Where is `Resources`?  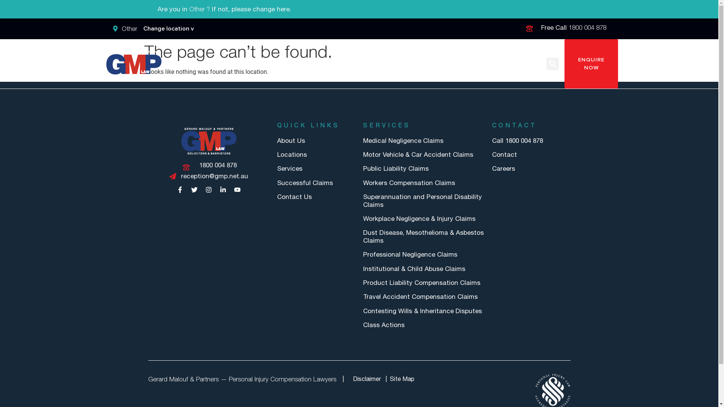
Resources is located at coordinates (488, 64).